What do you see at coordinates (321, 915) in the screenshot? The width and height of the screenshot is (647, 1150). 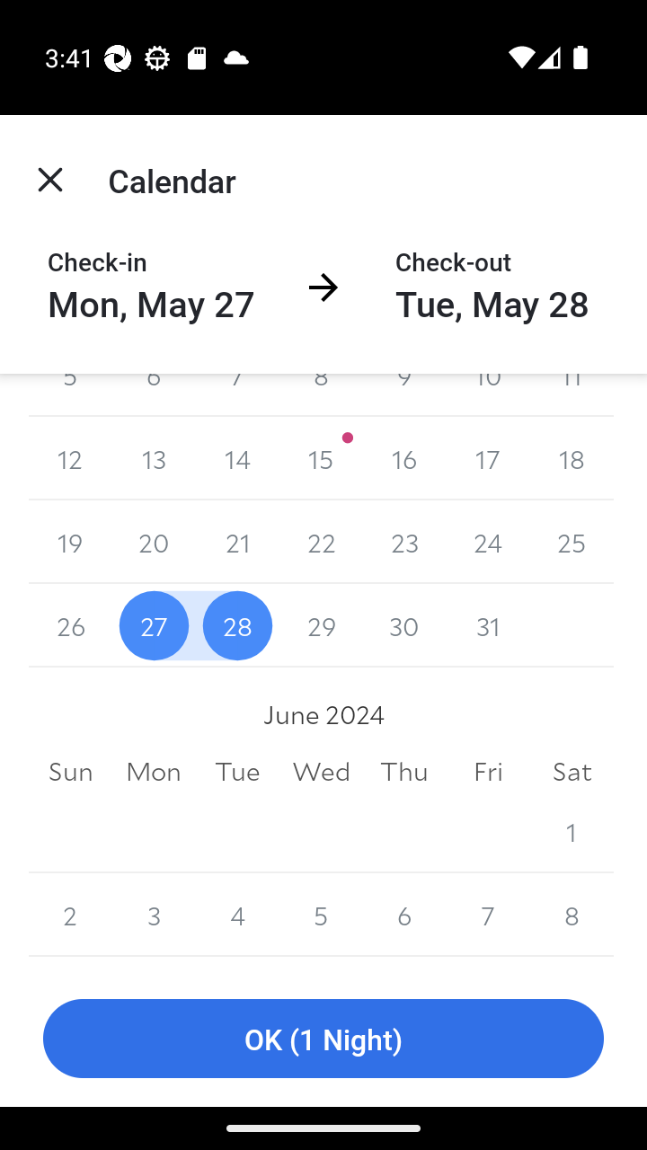 I see `5 5 June 2024` at bounding box center [321, 915].